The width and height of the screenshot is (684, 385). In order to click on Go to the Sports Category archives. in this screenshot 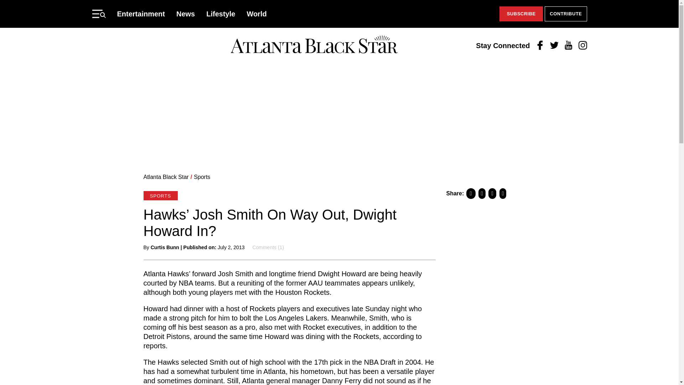, I will do `click(202, 177)`.